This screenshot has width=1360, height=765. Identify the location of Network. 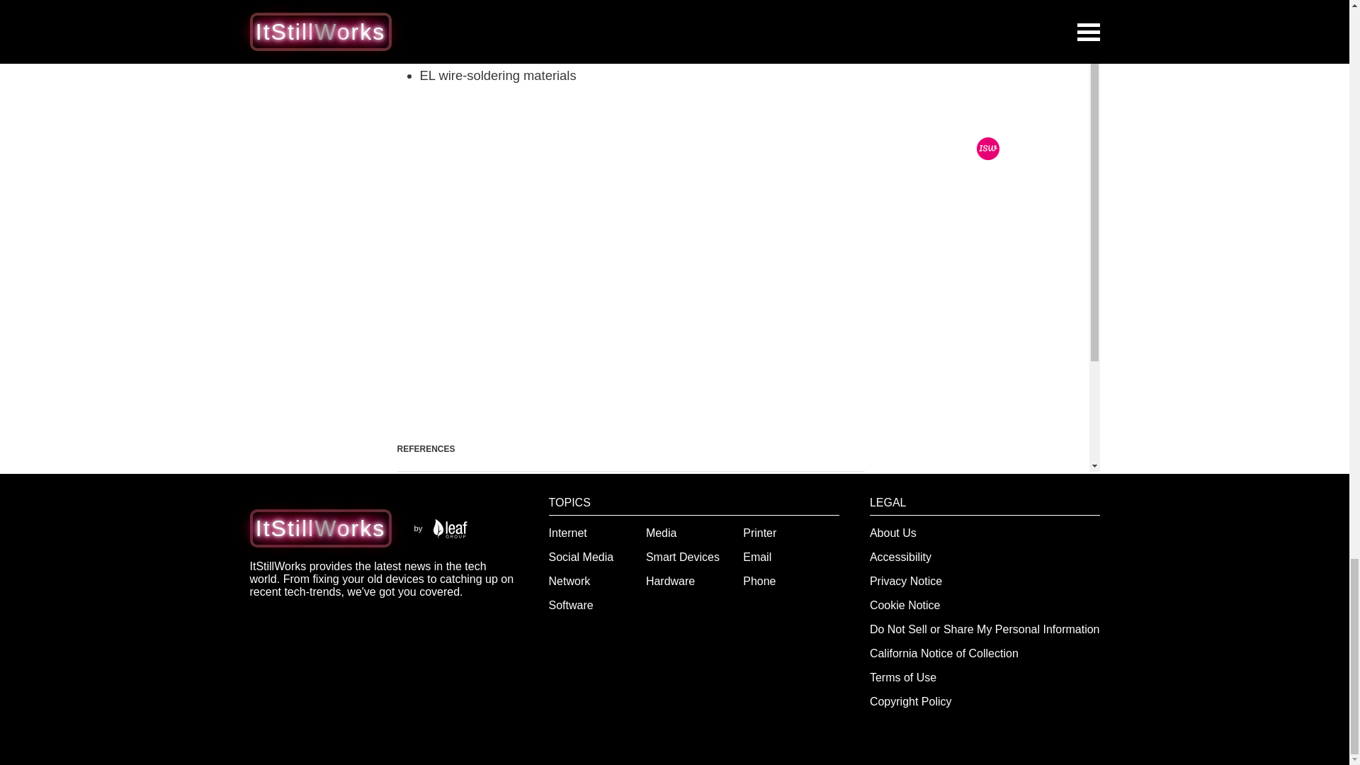
(569, 581).